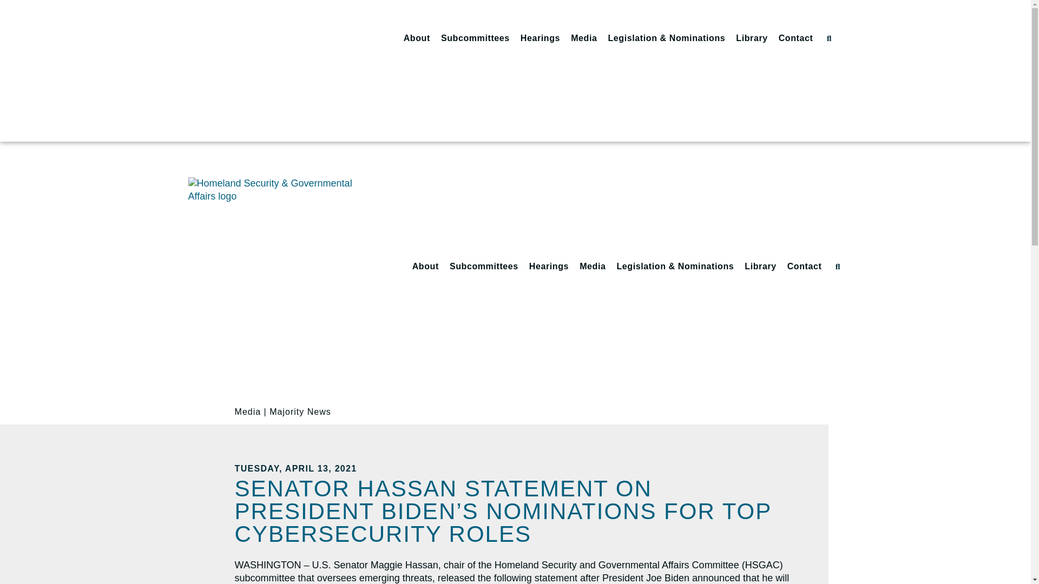 This screenshot has height=584, width=1039. I want to click on Hearings, so click(540, 38).